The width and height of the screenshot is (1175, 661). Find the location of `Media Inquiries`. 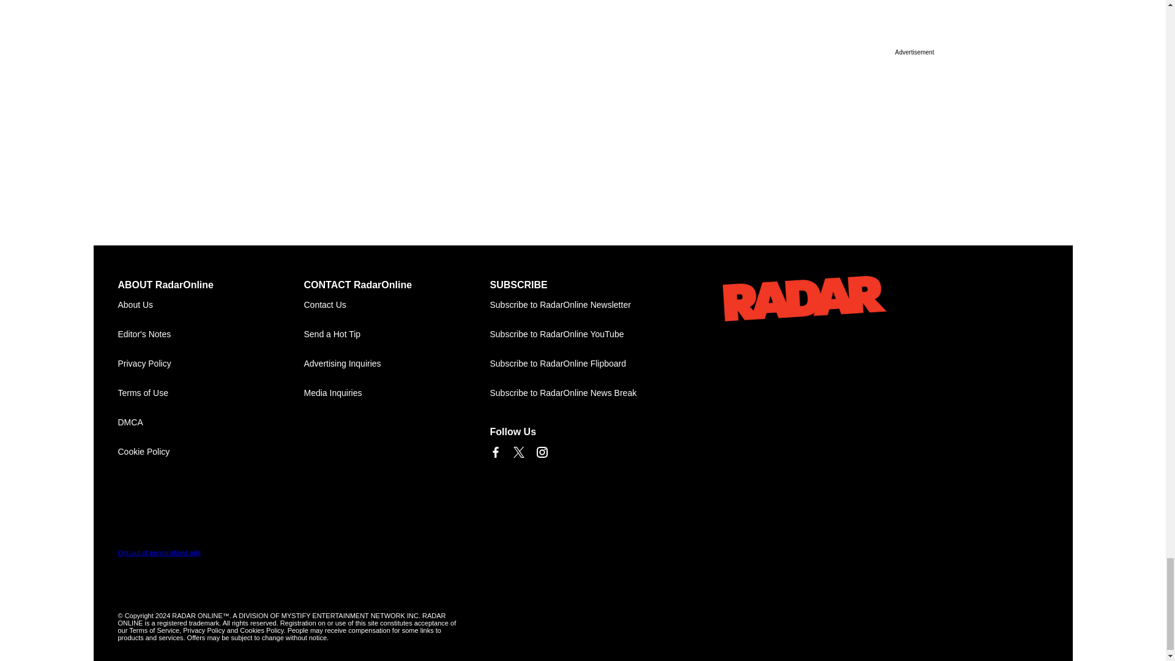

Media Inquiries is located at coordinates (397, 393).